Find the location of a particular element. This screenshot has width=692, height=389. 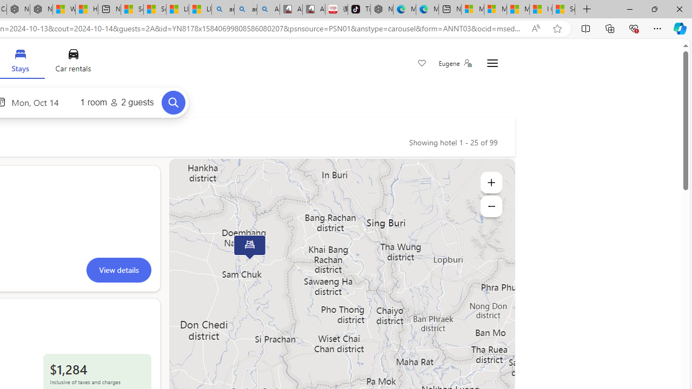

TikTok is located at coordinates (359, 10).